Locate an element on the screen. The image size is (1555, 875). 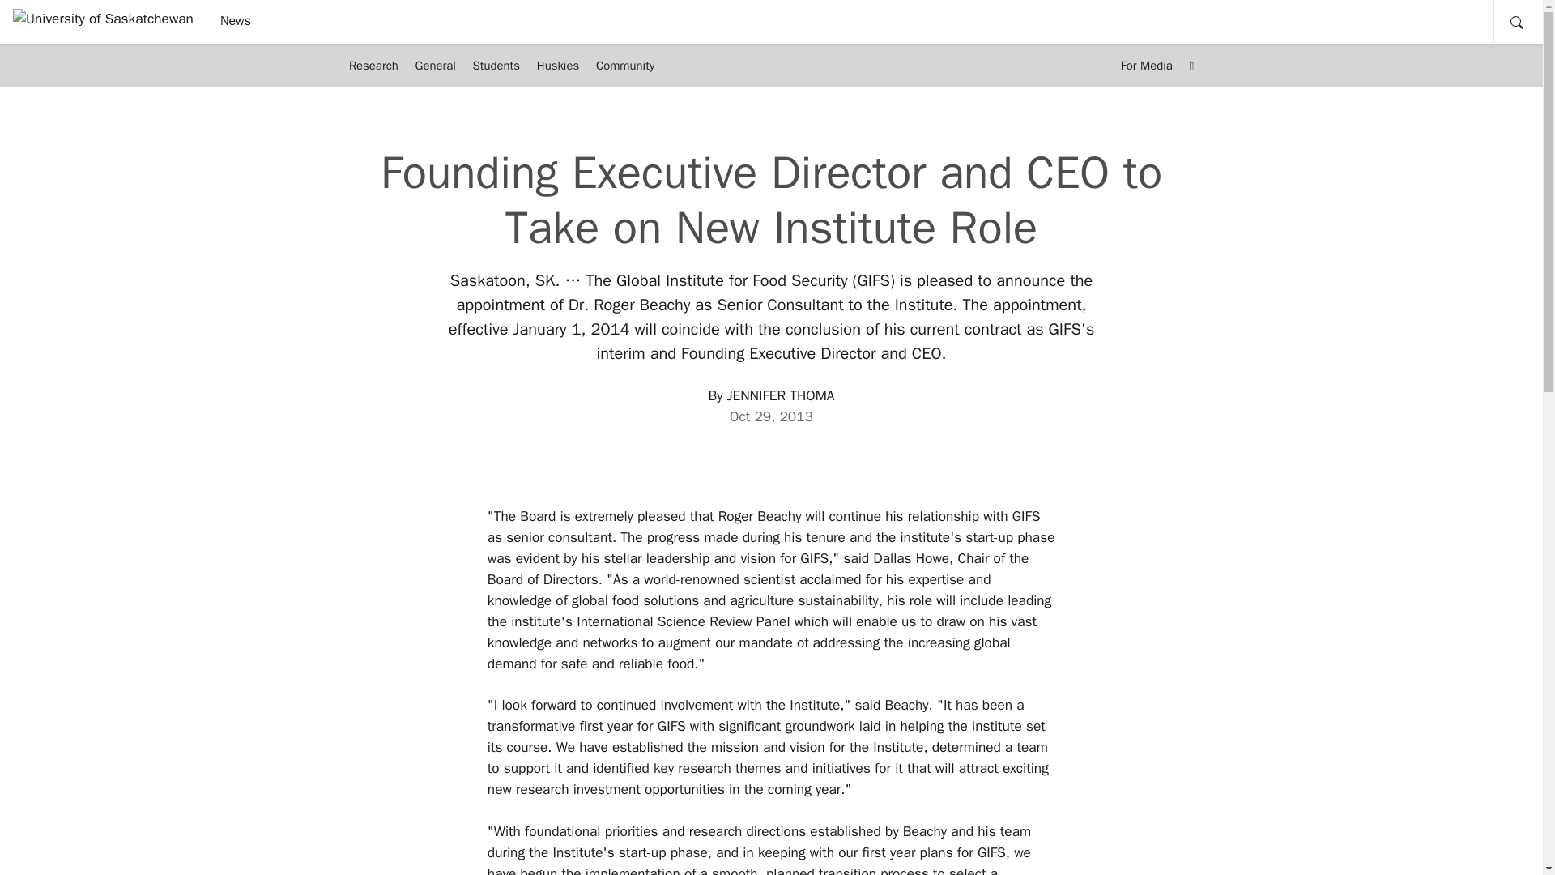
For Media is located at coordinates (1145, 66).